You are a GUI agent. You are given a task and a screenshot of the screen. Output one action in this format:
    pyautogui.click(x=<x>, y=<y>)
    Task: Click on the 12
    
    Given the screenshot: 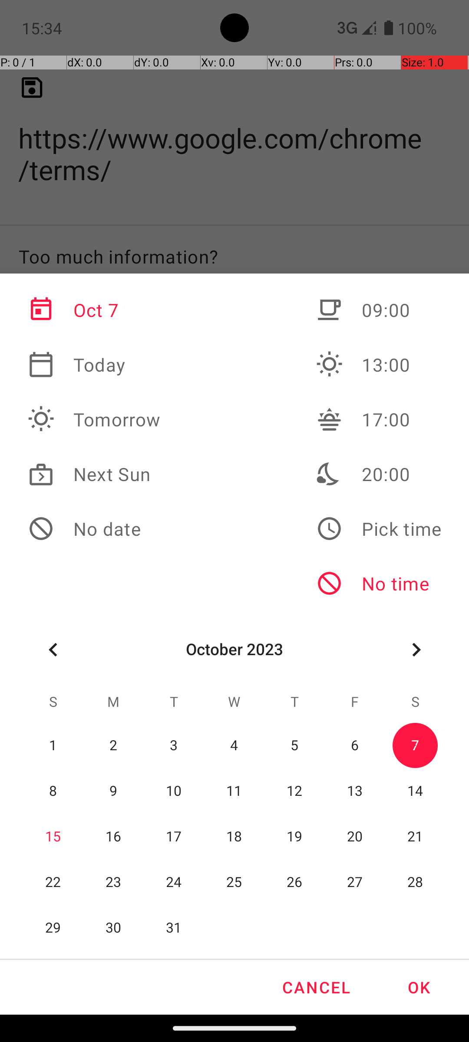 What is the action you would take?
    pyautogui.click(x=294, y=791)
    